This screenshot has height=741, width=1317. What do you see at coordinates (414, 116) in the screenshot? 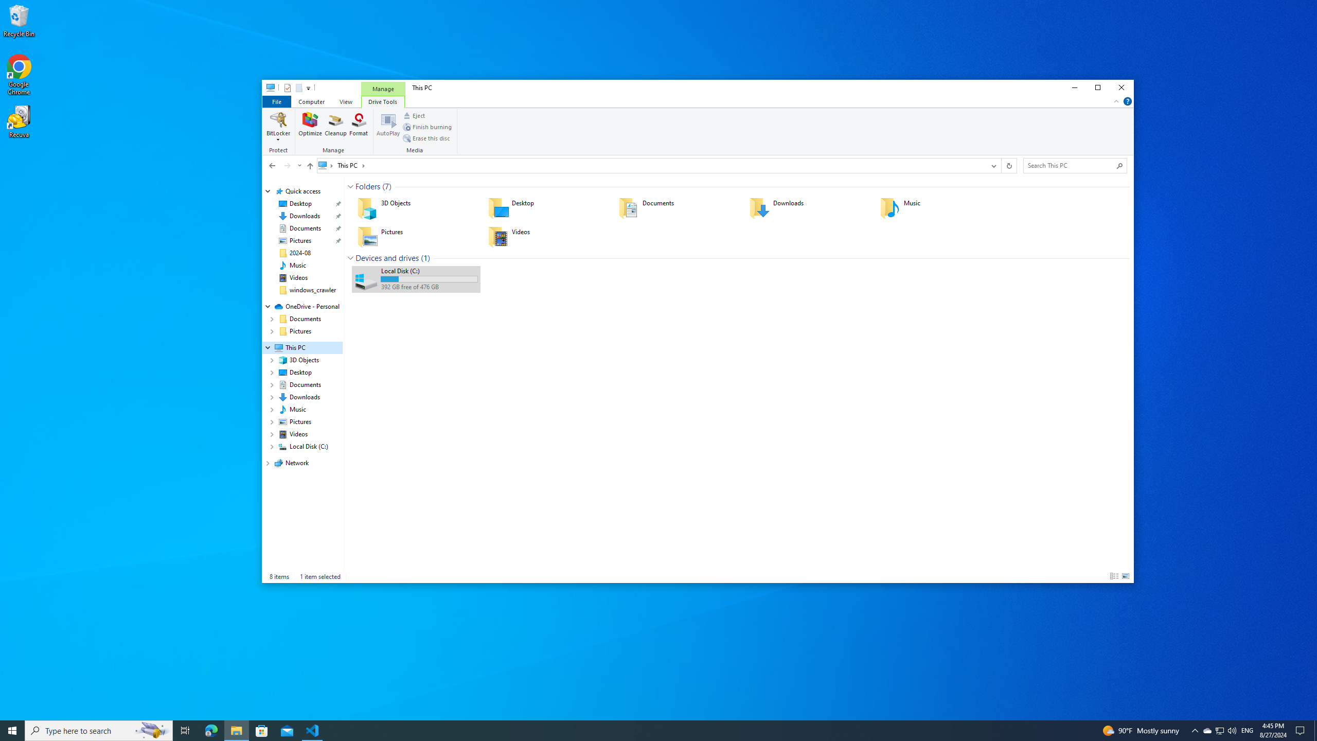
I see `Eject` at bounding box center [414, 116].